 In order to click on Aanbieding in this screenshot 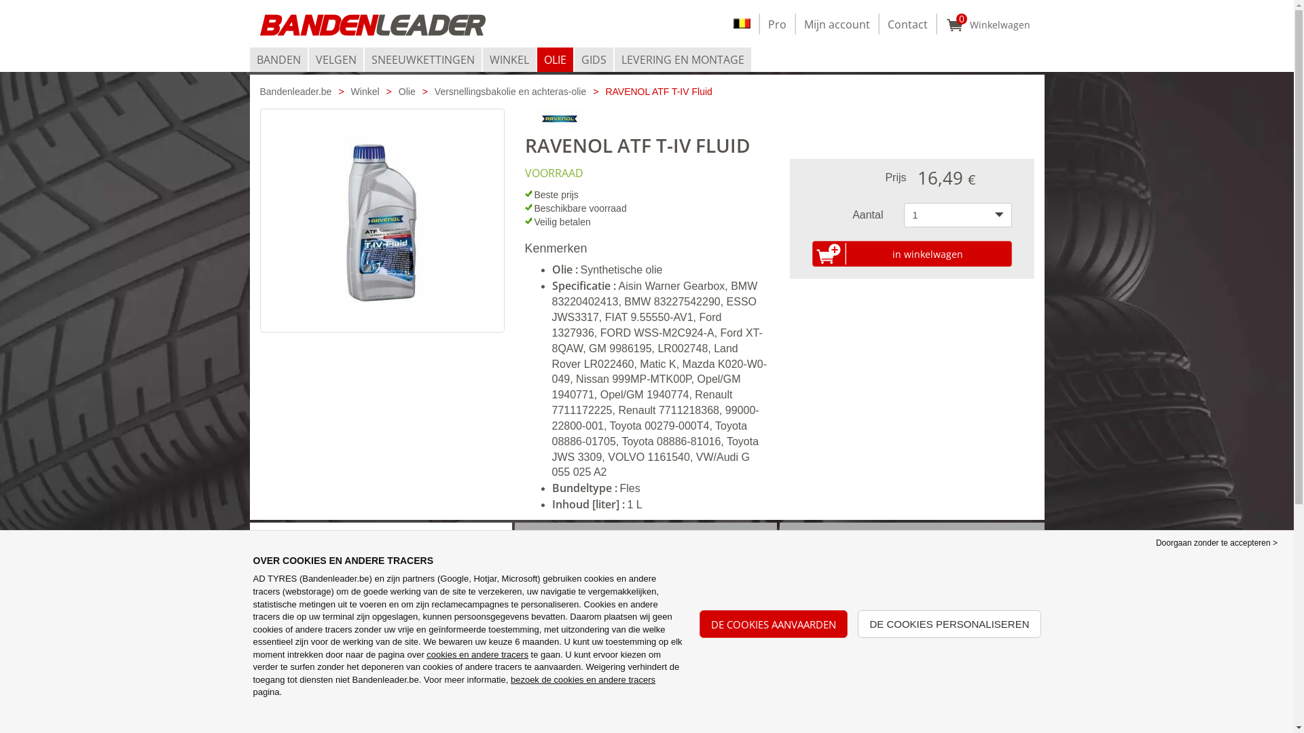, I will do `click(297, 710)`.